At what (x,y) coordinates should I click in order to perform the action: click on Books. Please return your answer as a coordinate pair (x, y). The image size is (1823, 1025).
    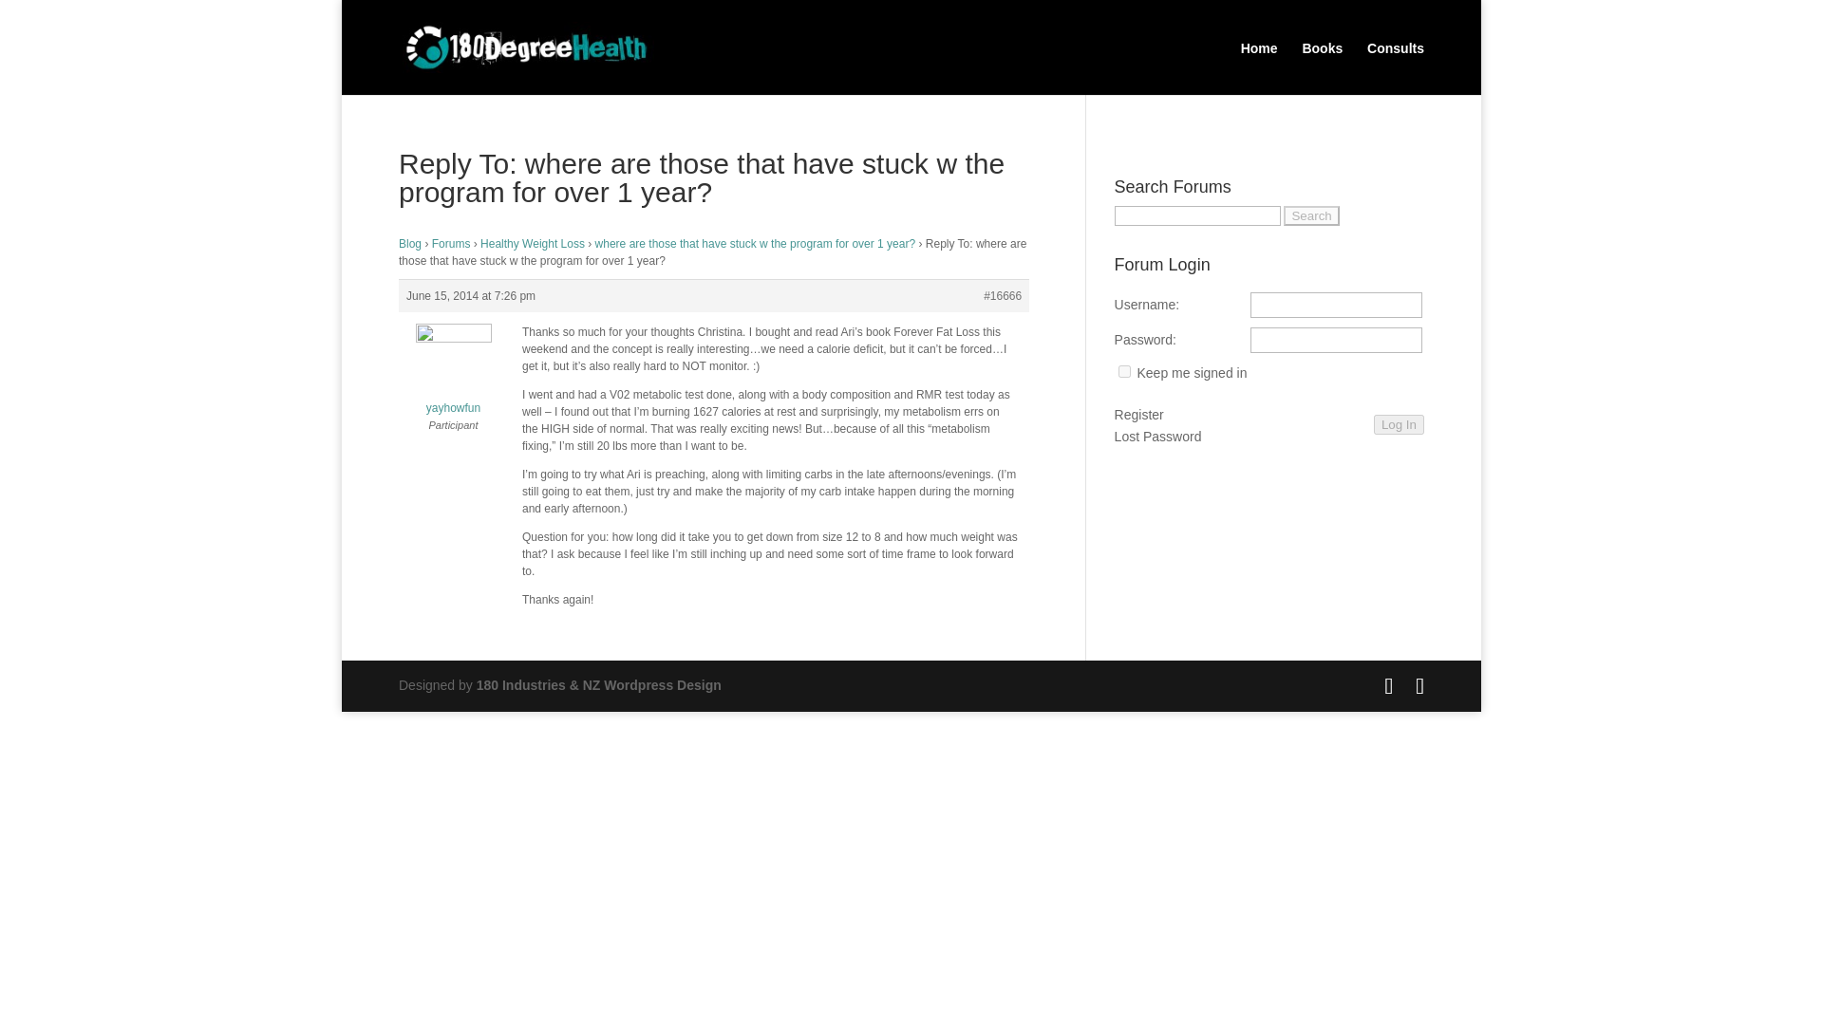
    Looking at the image, I should click on (1322, 62).